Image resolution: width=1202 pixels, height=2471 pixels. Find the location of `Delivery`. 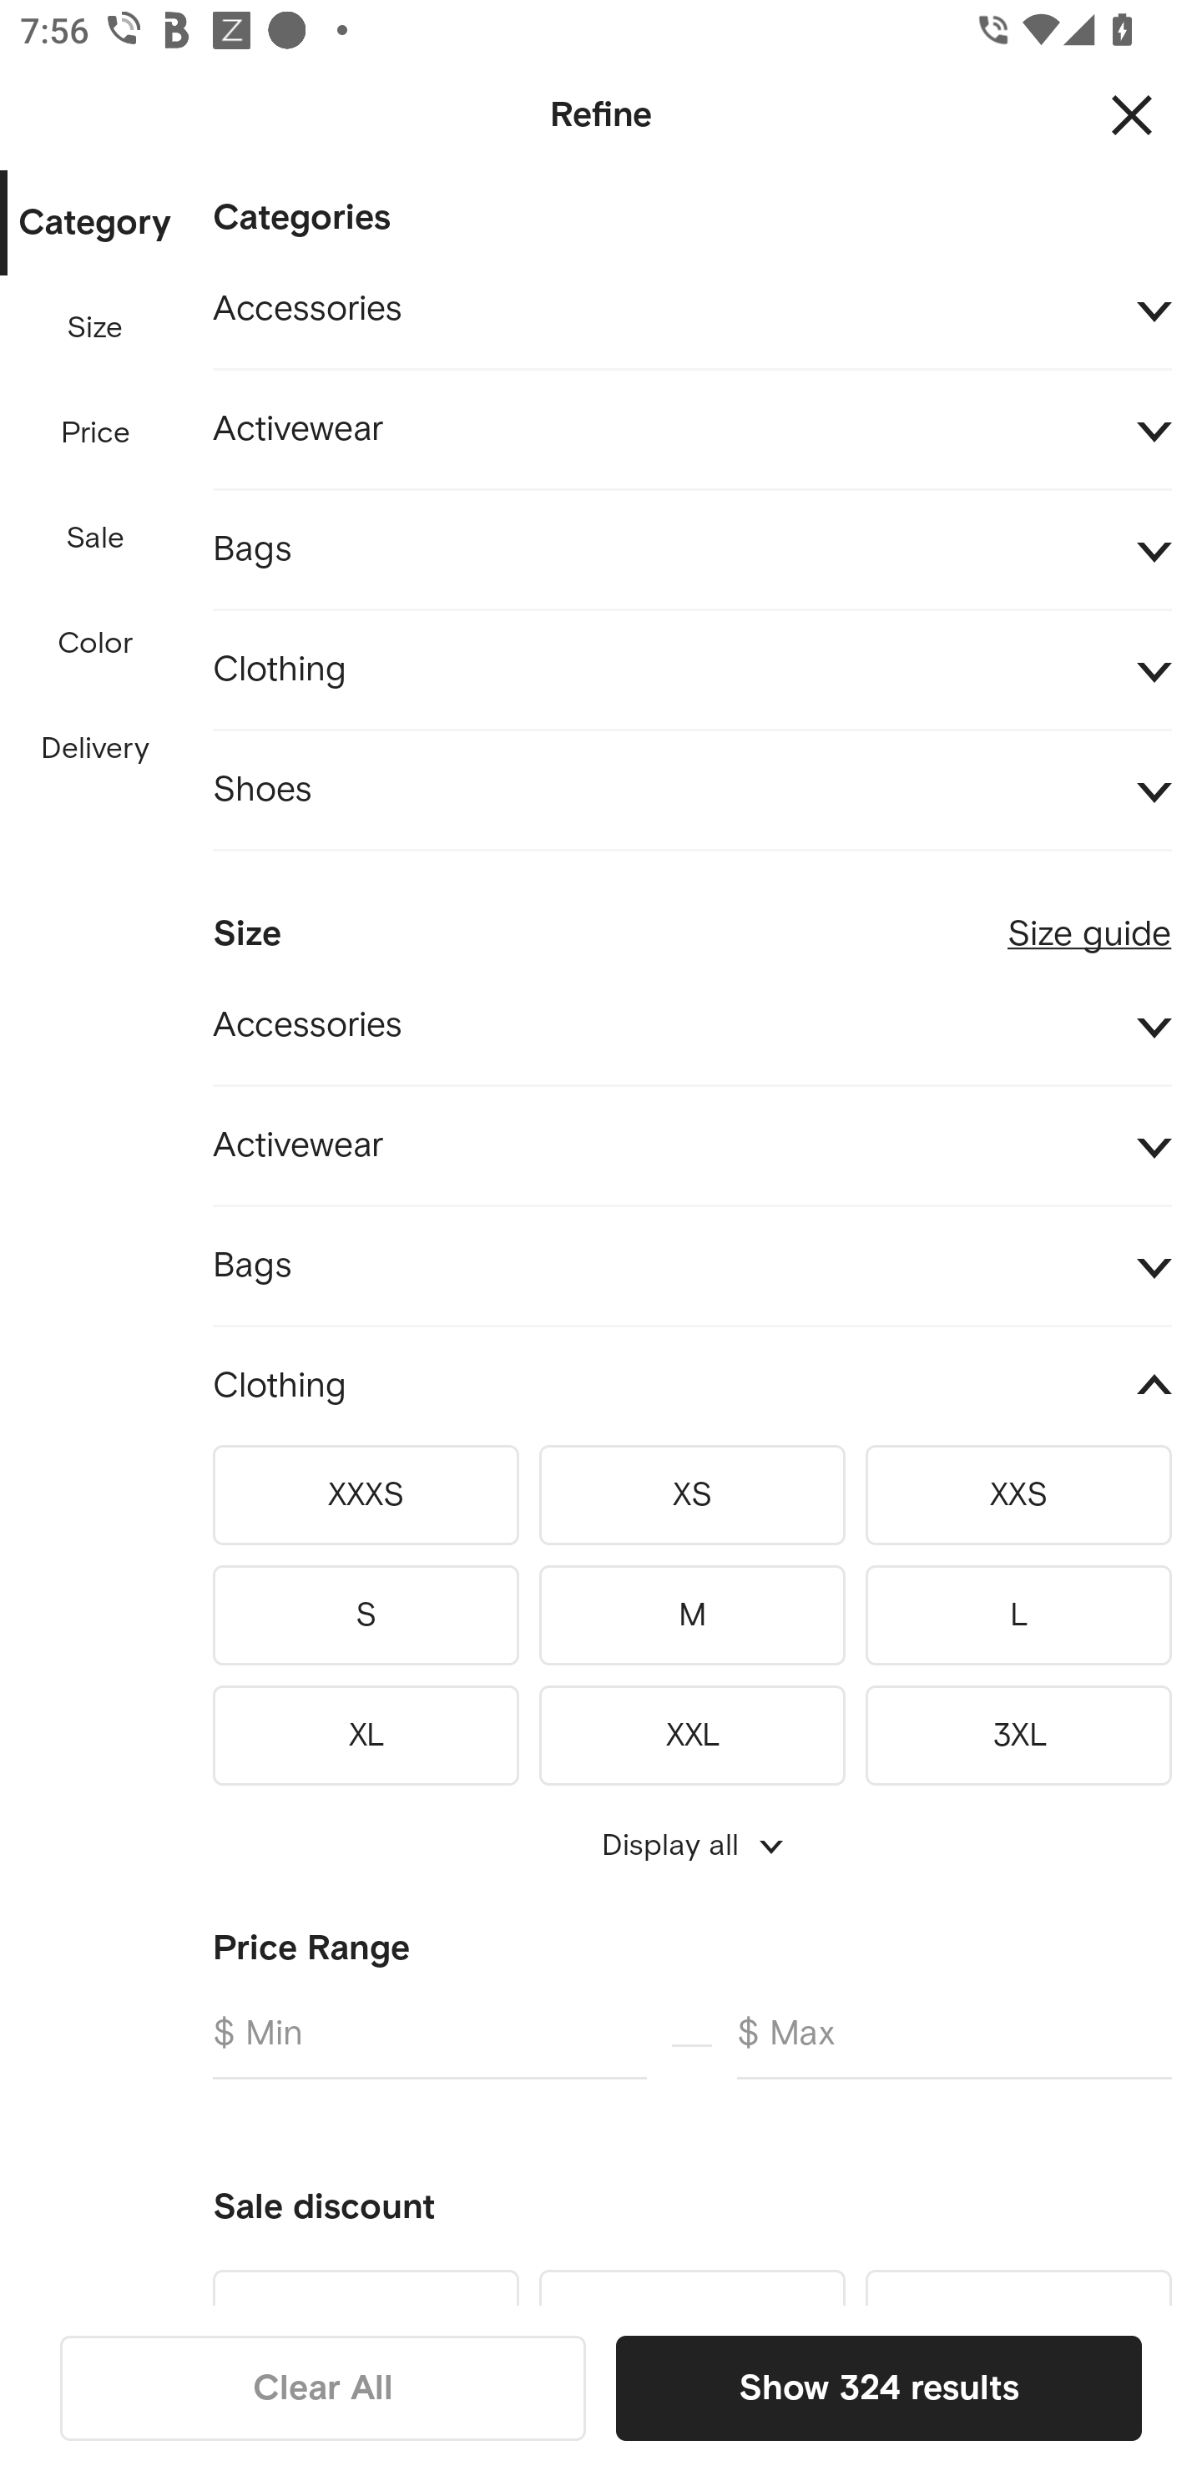

Delivery is located at coordinates (94, 750).